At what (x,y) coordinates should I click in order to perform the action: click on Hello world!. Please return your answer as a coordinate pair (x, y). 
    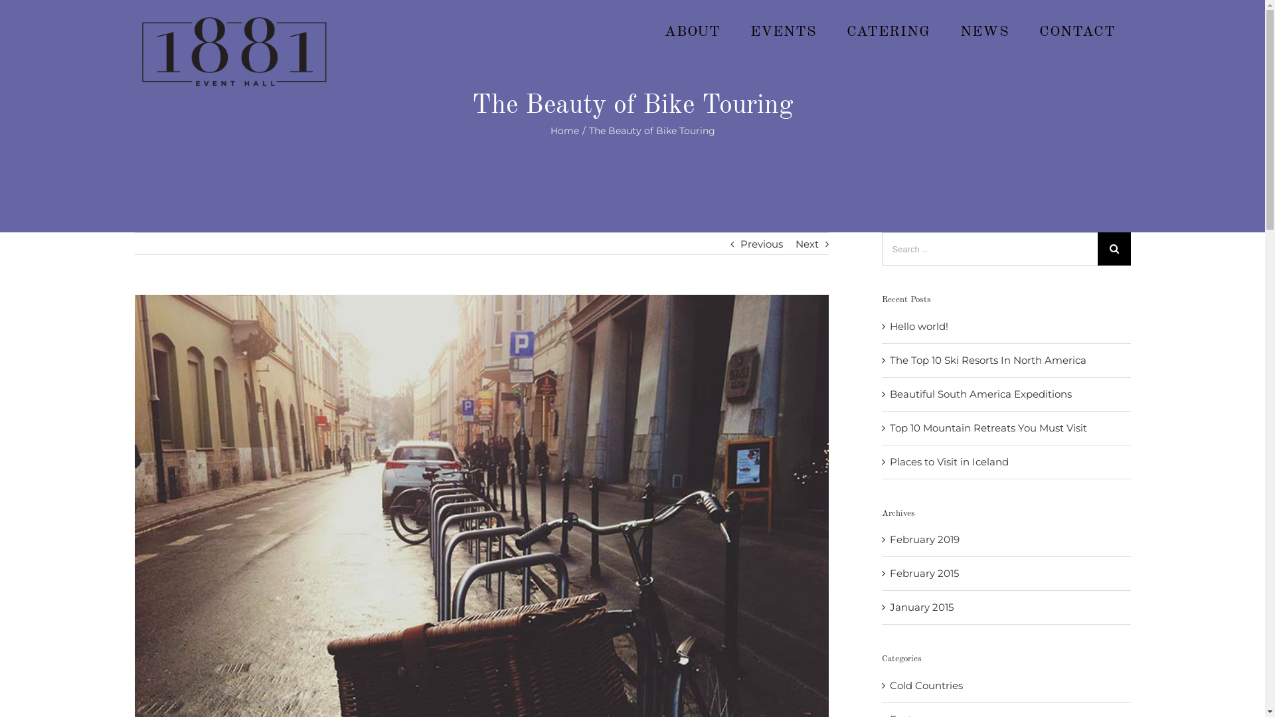
    Looking at the image, I should click on (919, 327).